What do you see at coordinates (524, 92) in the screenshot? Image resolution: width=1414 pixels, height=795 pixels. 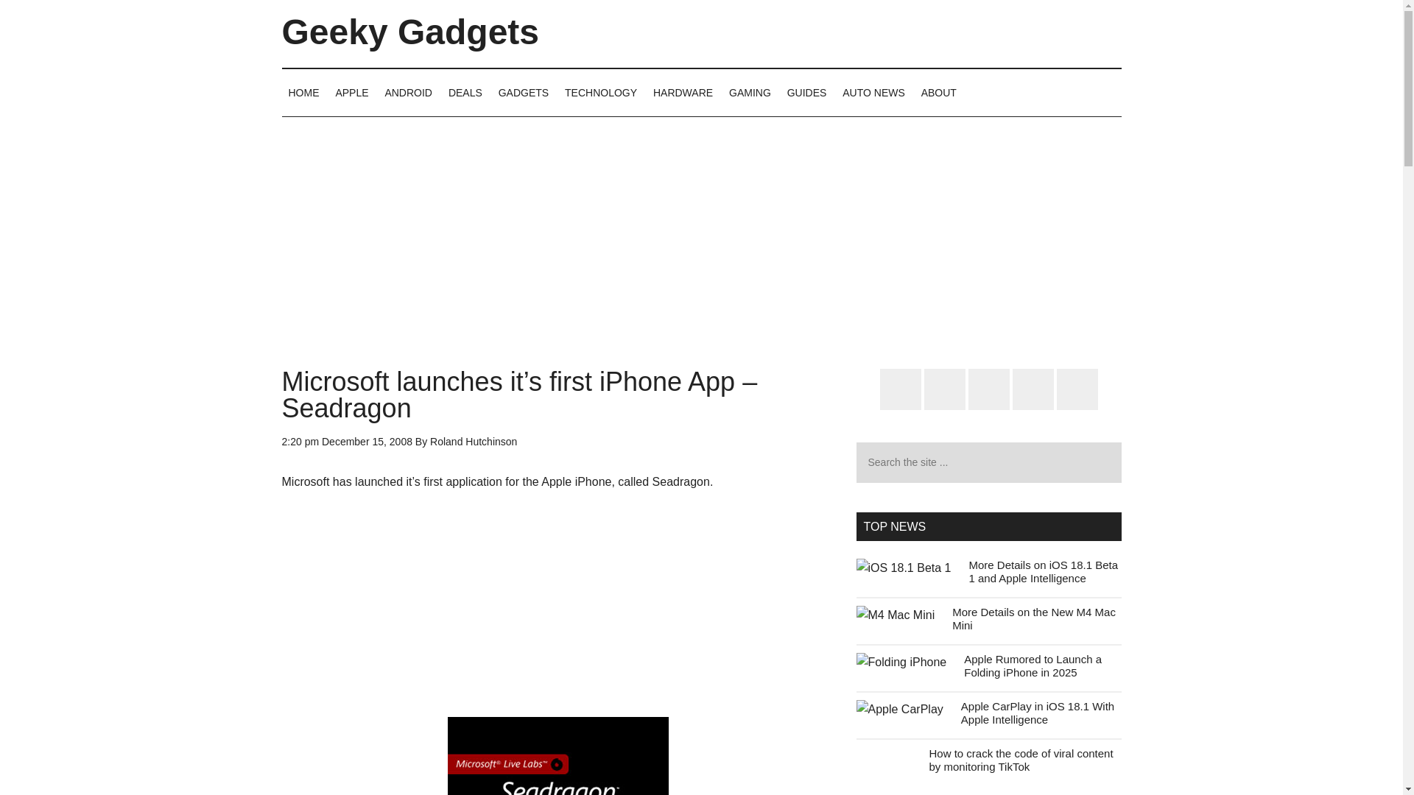 I see `GADGETS` at bounding box center [524, 92].